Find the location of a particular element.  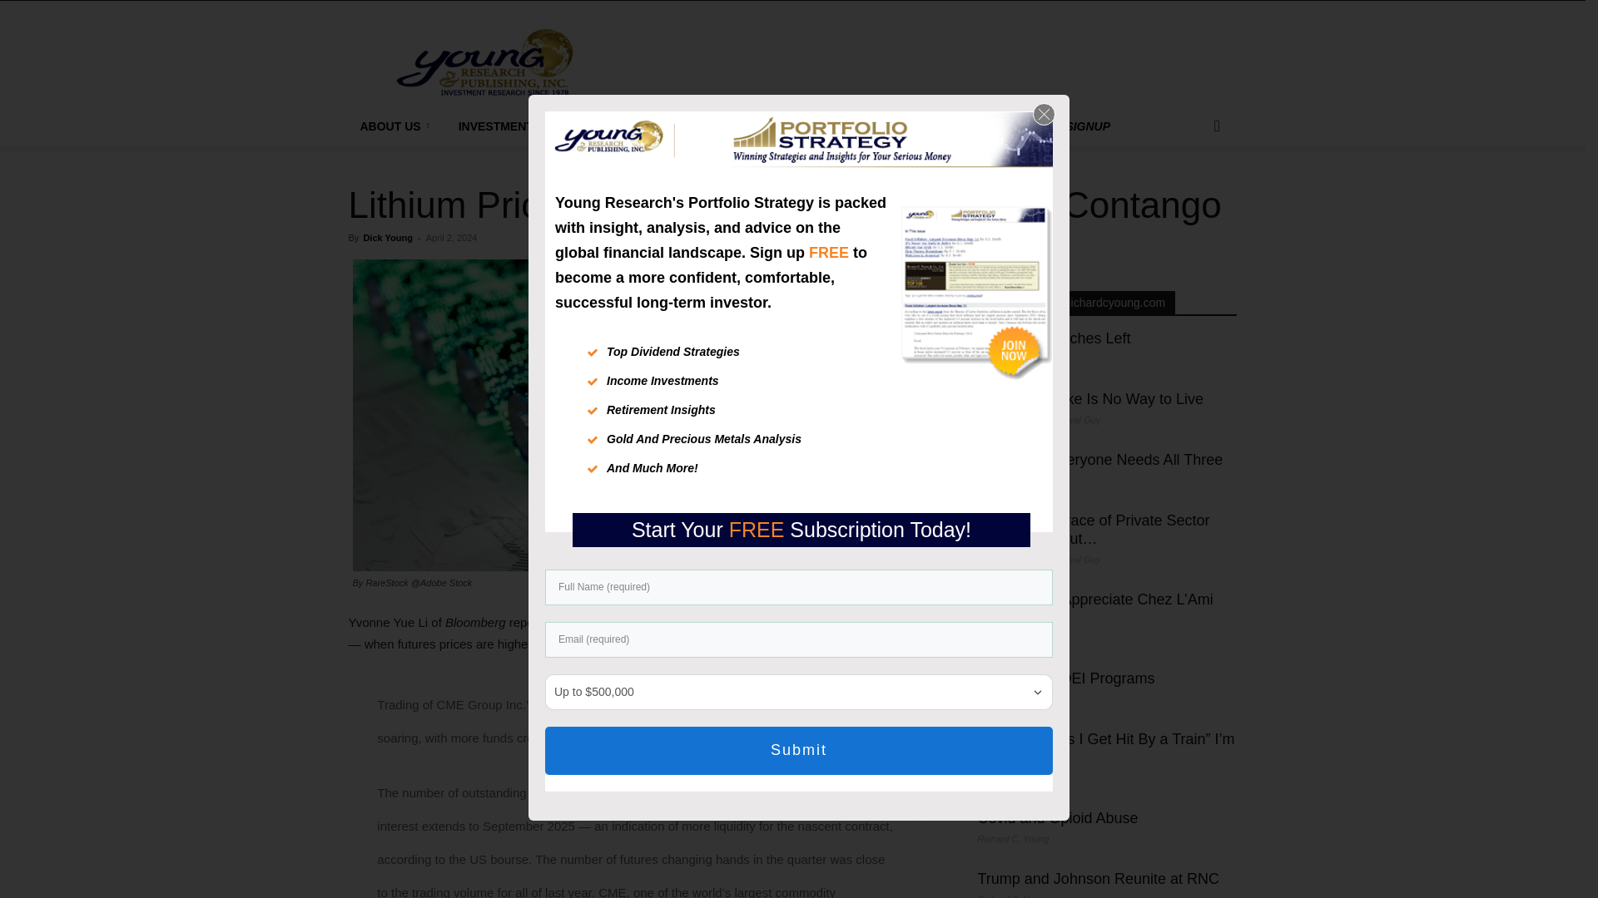

YR-Portfolio-Strategy is located at coordinates (824, 141).